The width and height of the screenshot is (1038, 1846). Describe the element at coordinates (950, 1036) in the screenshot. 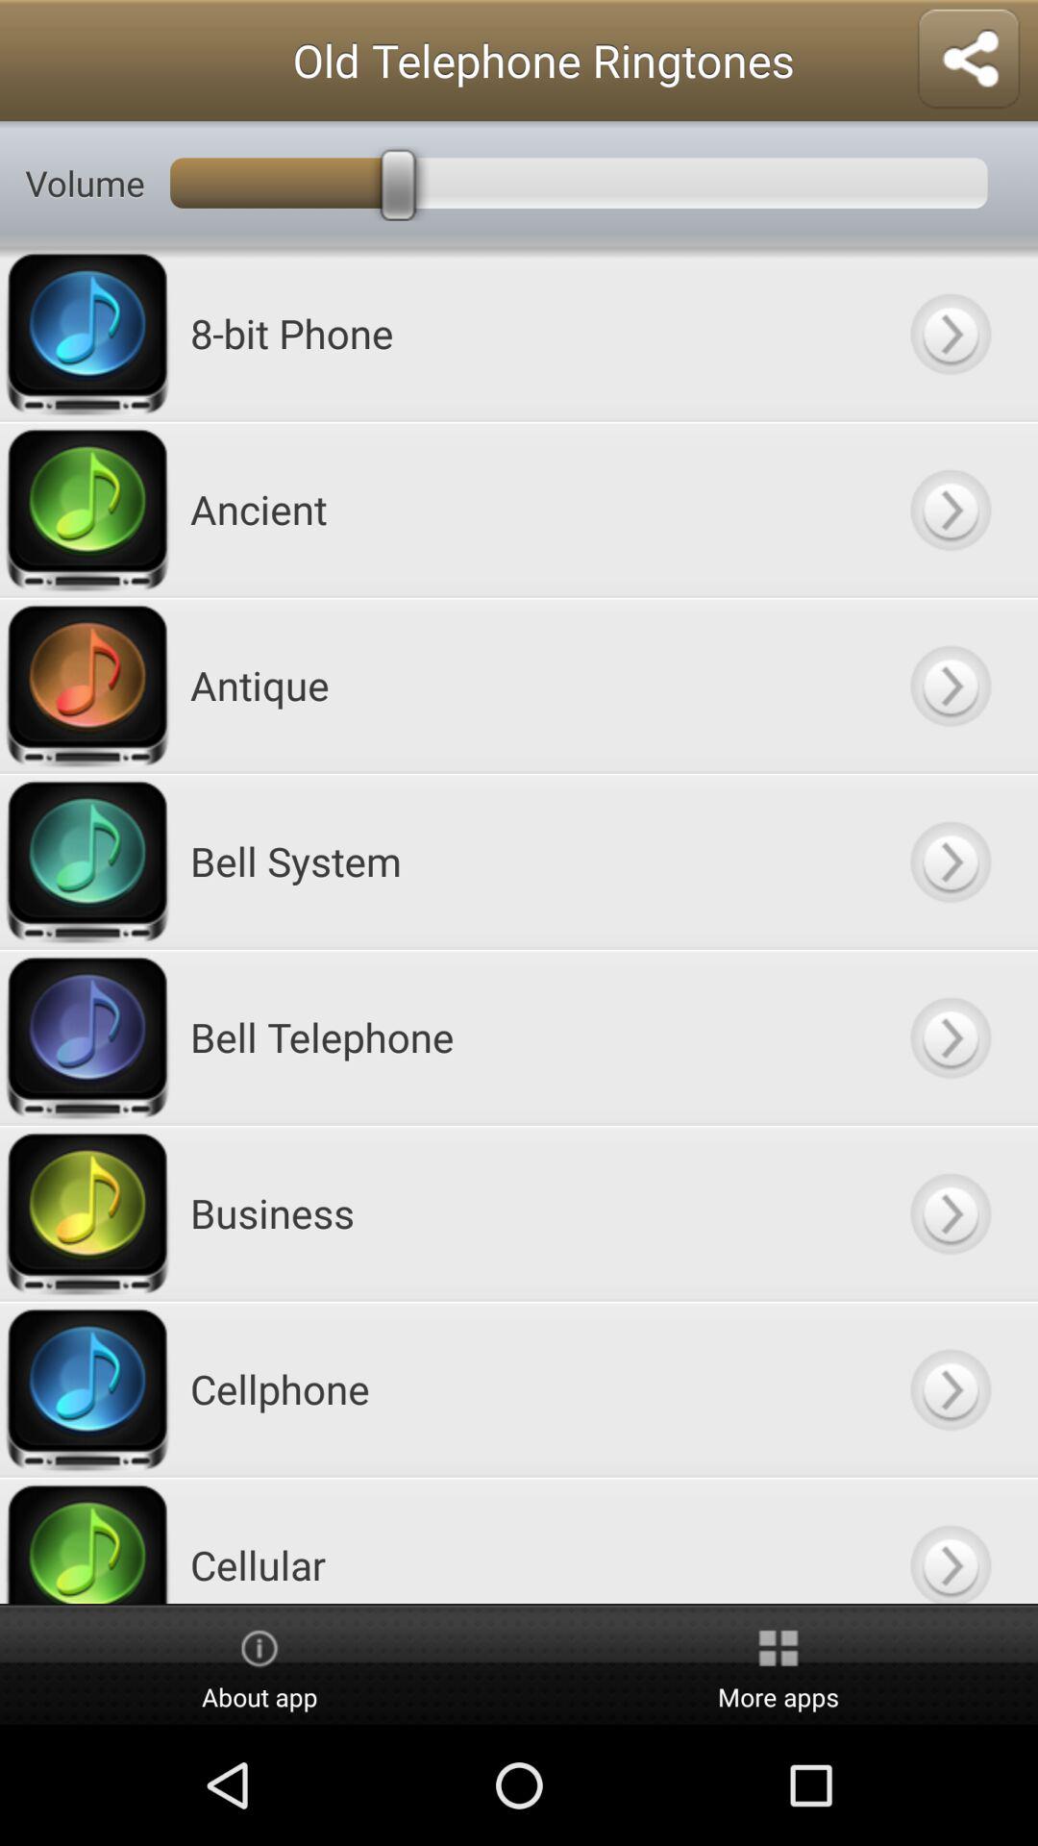

I see `play button` at that location.